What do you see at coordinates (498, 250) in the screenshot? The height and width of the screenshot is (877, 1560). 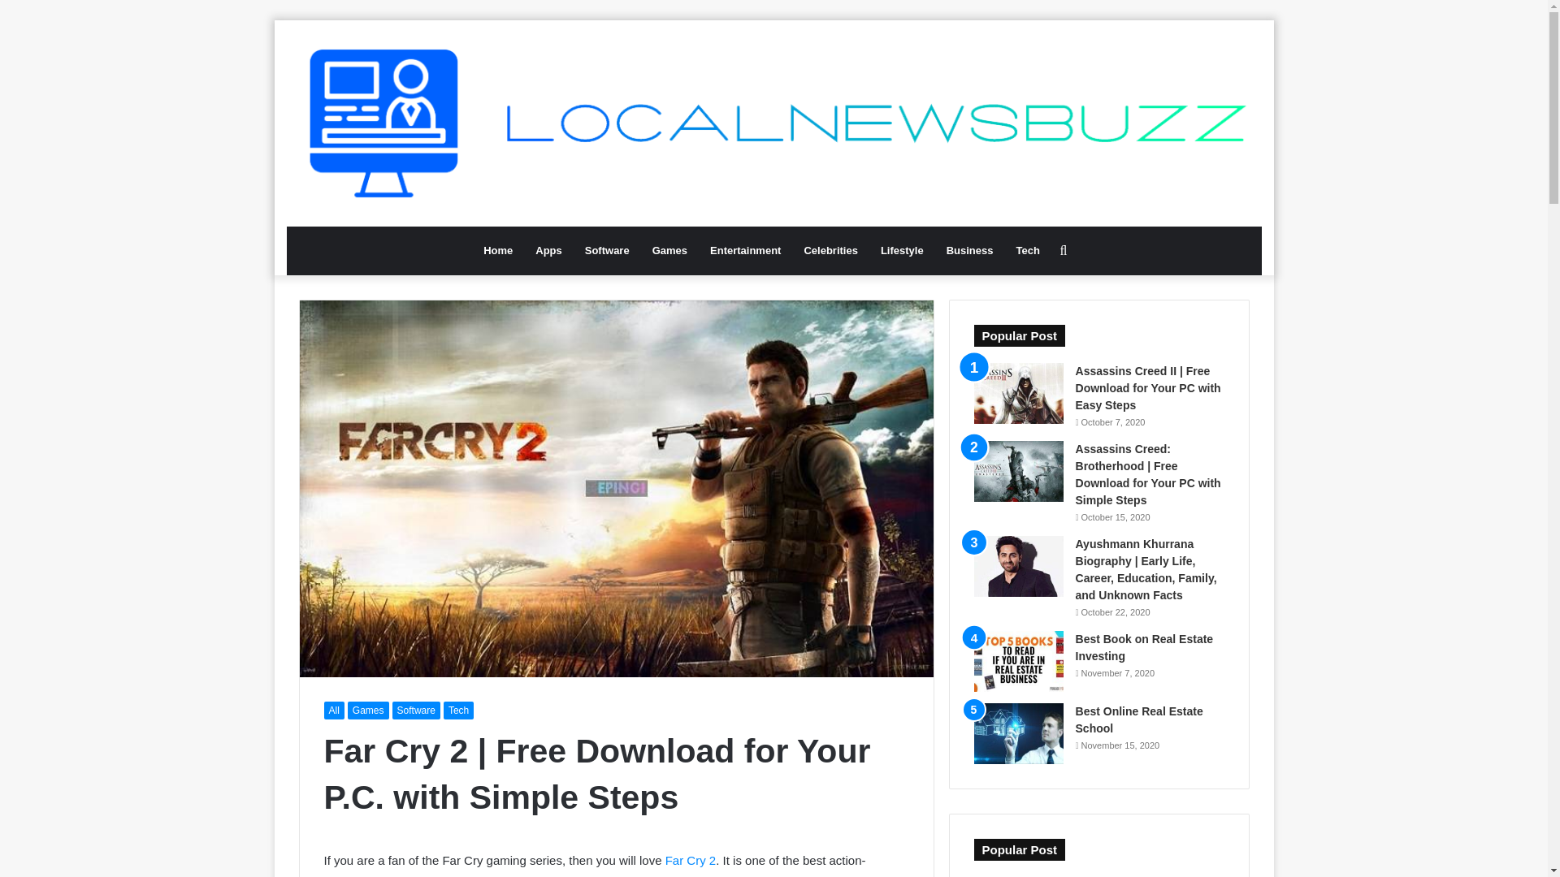 I see `Home` at bounding box center [498, 250].